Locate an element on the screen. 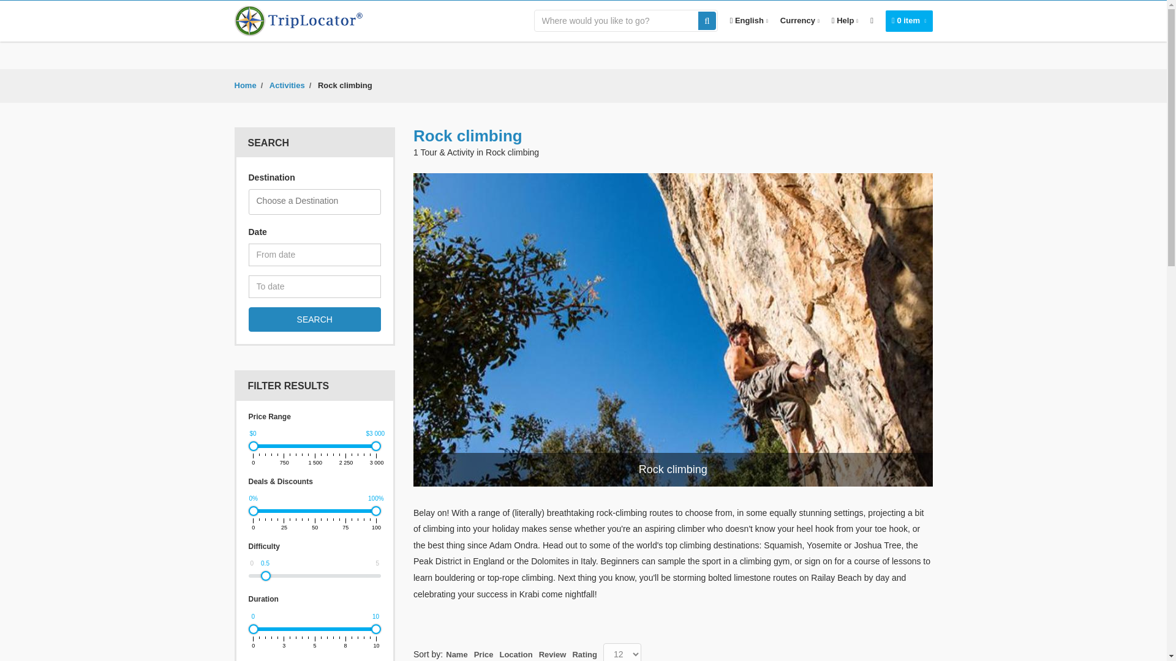 The image size is (1176, 661). Price is located at coordinates (484, 654).